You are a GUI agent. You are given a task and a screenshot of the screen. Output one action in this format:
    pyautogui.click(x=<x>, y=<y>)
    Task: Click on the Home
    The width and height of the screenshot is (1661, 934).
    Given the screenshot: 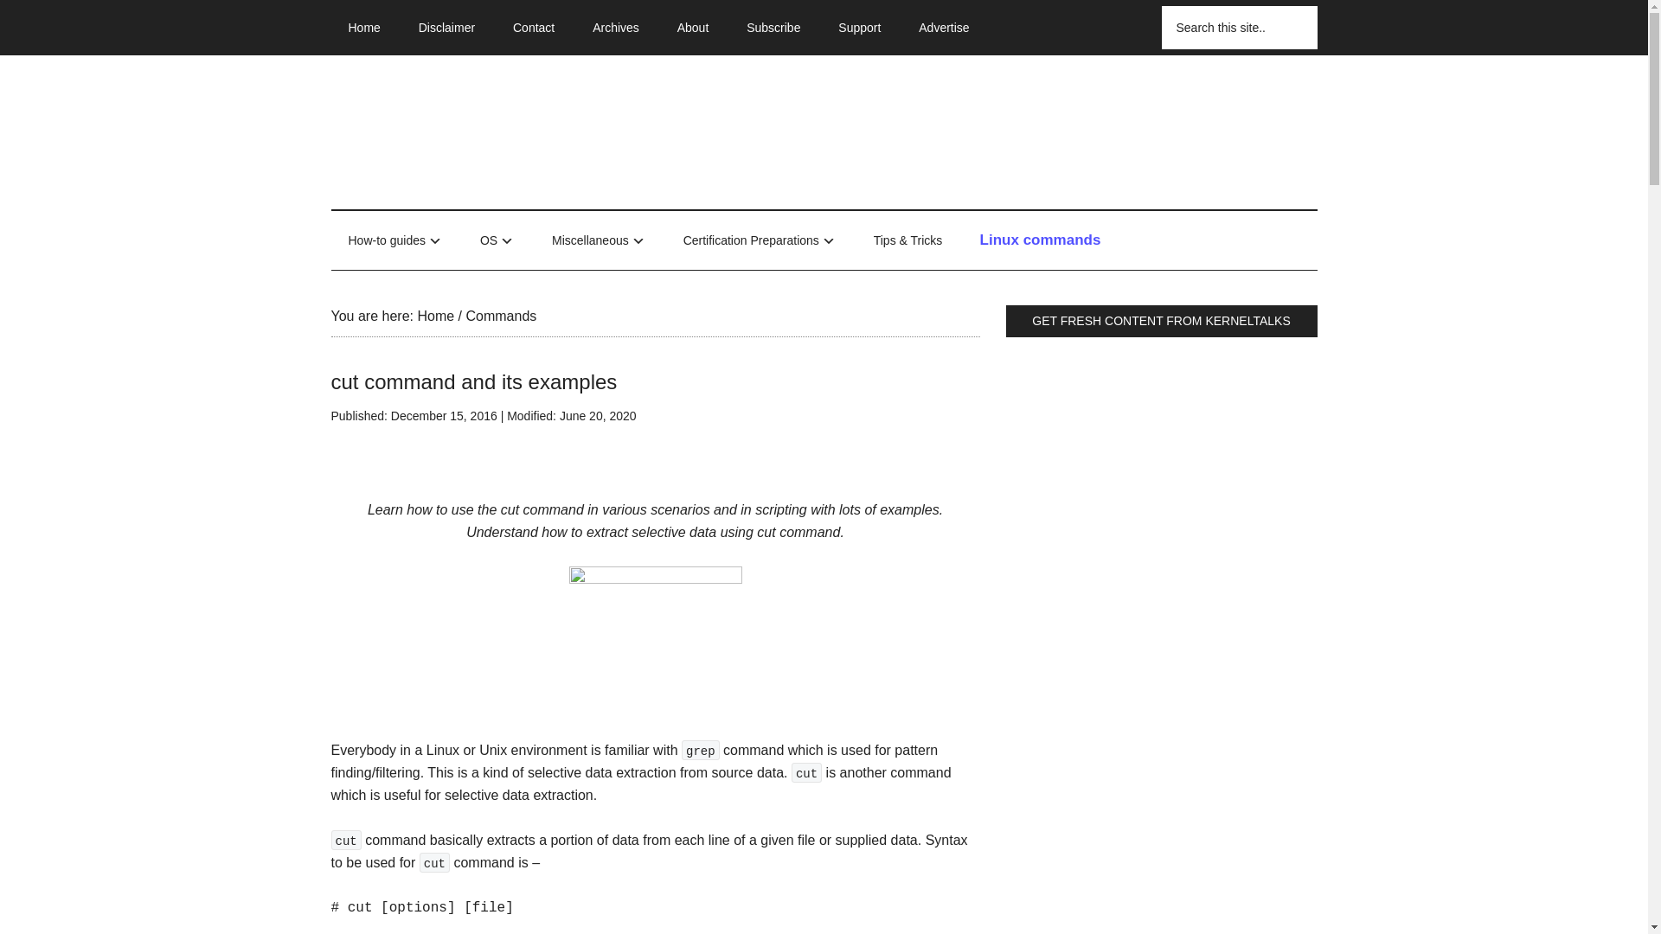 What is the action you would take?
    pyautogui.click(x=434, y=316)
    